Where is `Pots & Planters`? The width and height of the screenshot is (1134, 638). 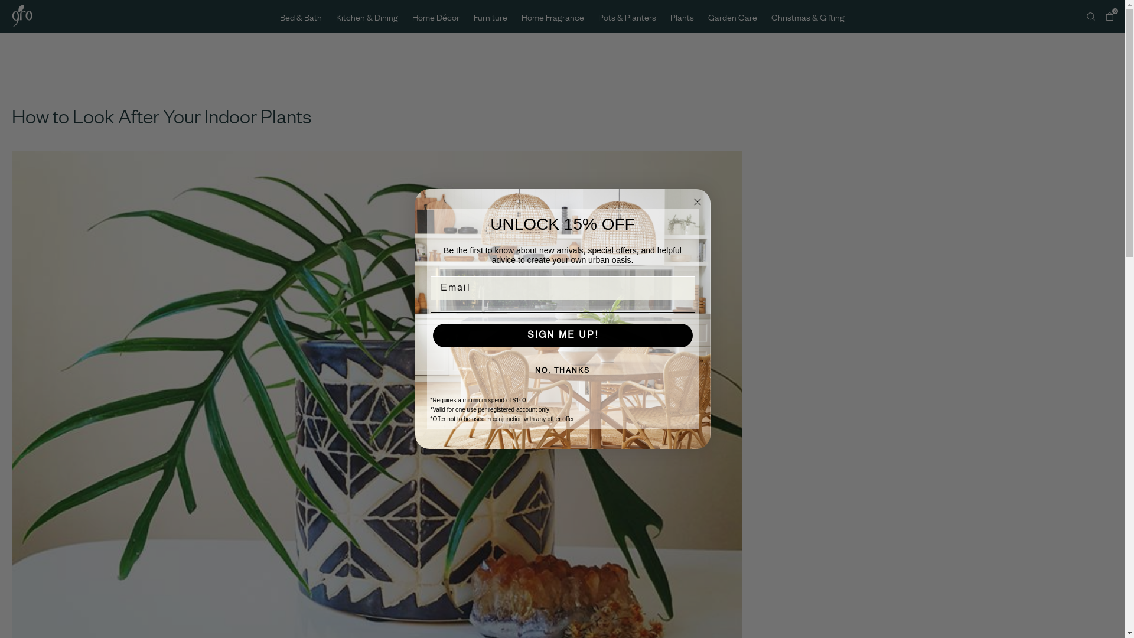
Pots & Planters is located at coordinates (627, 16).